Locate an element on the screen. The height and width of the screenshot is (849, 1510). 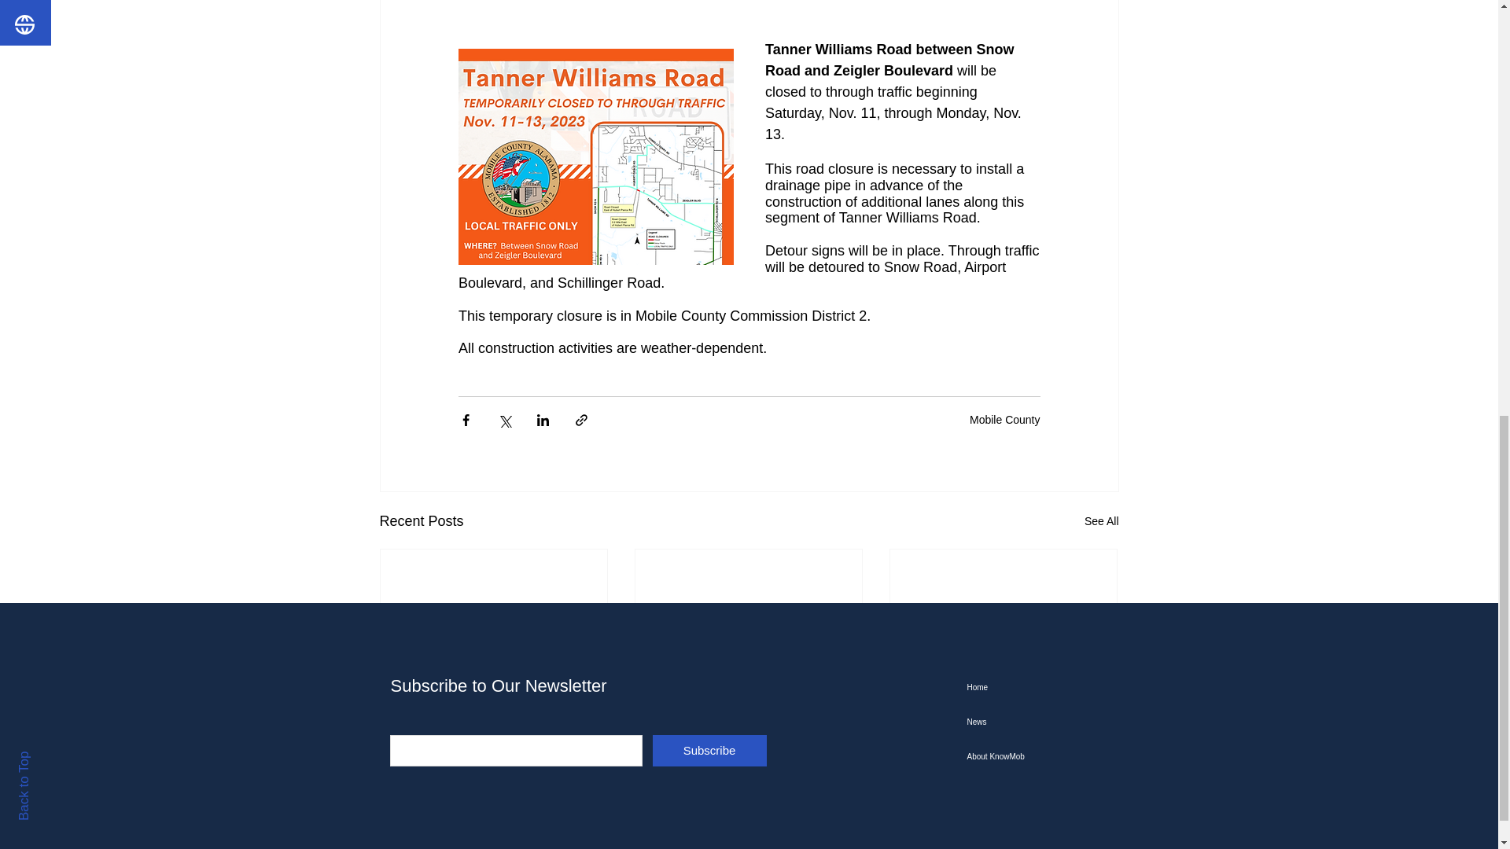
Sanderson Named Mobile County Engineer is located at coordinates (494, 711).